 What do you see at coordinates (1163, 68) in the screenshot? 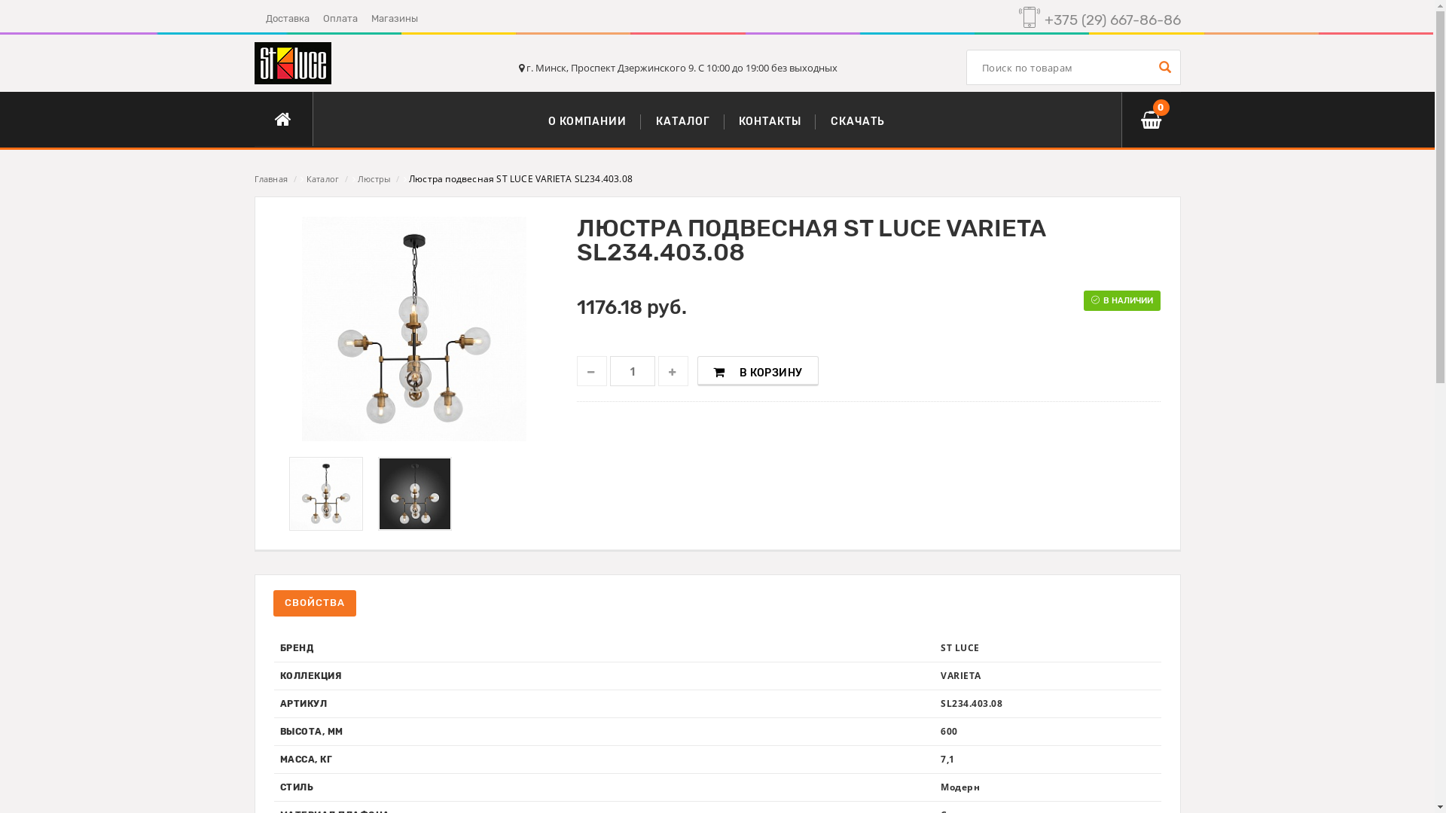
I see ` ` at bounding box center [1163, 68].